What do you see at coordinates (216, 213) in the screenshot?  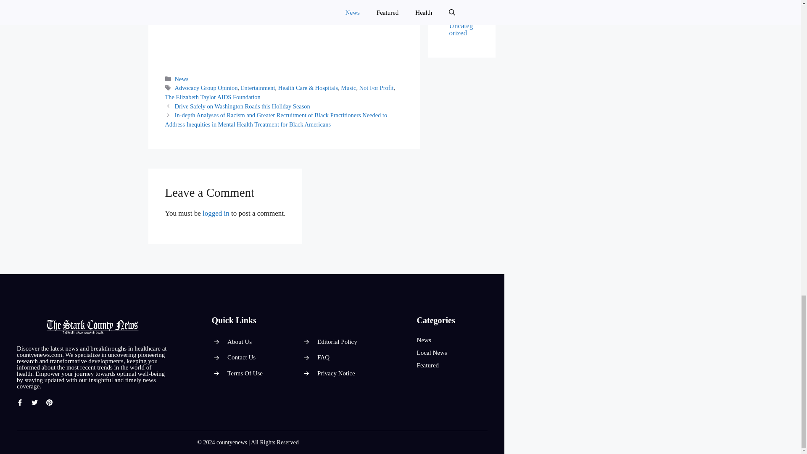 I see `logged in` at bounding box center [216, 213].